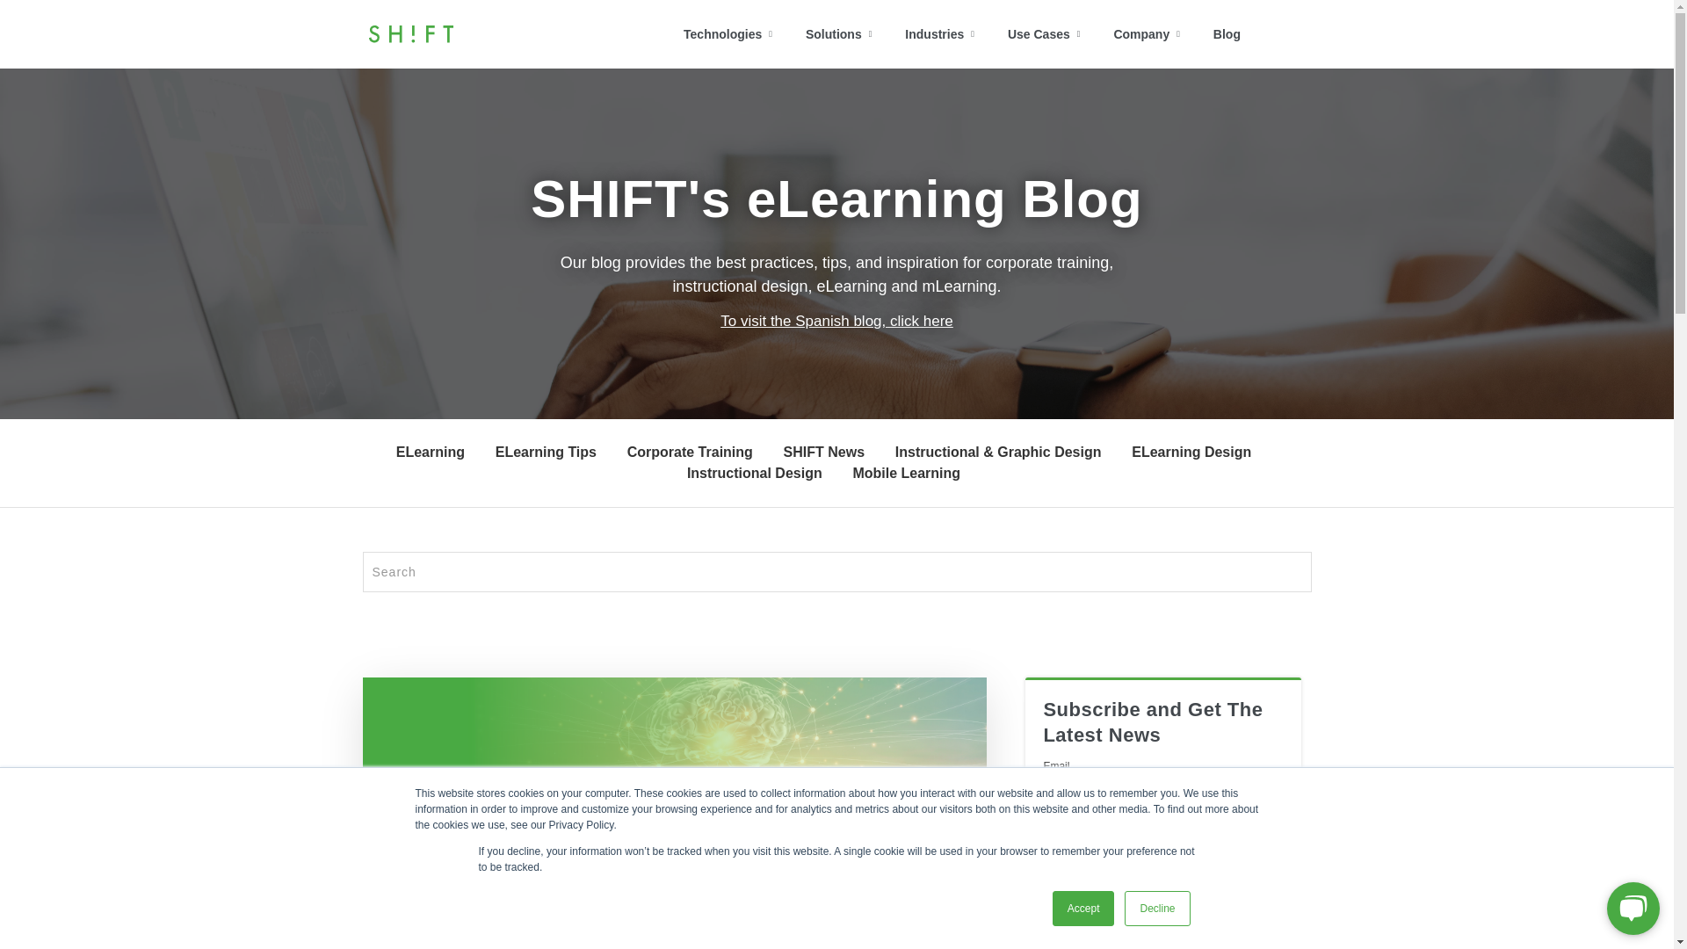 The width and height of the screenshot is (1687, 949). What do you see at coordinates (940, 34) in the screenshot?
I see `Industries` at bounding box center [940, 34].